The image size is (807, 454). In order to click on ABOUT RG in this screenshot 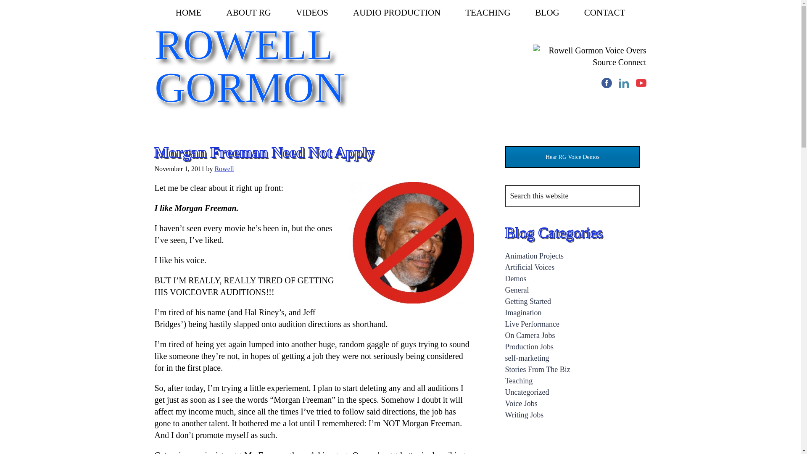, I will do `click(249, 13)`.